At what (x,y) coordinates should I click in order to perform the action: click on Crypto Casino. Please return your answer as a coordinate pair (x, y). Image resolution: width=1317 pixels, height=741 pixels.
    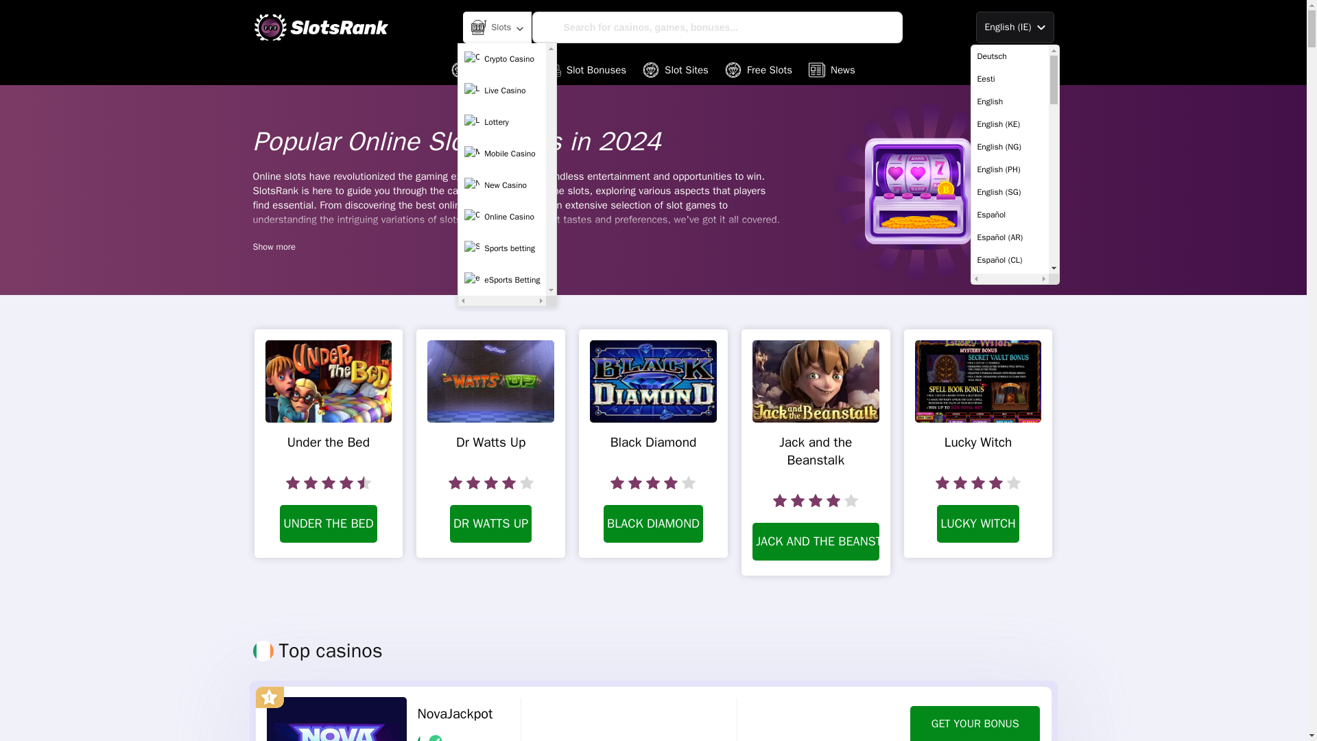
    Looking at the image, I should click on (502, 58).